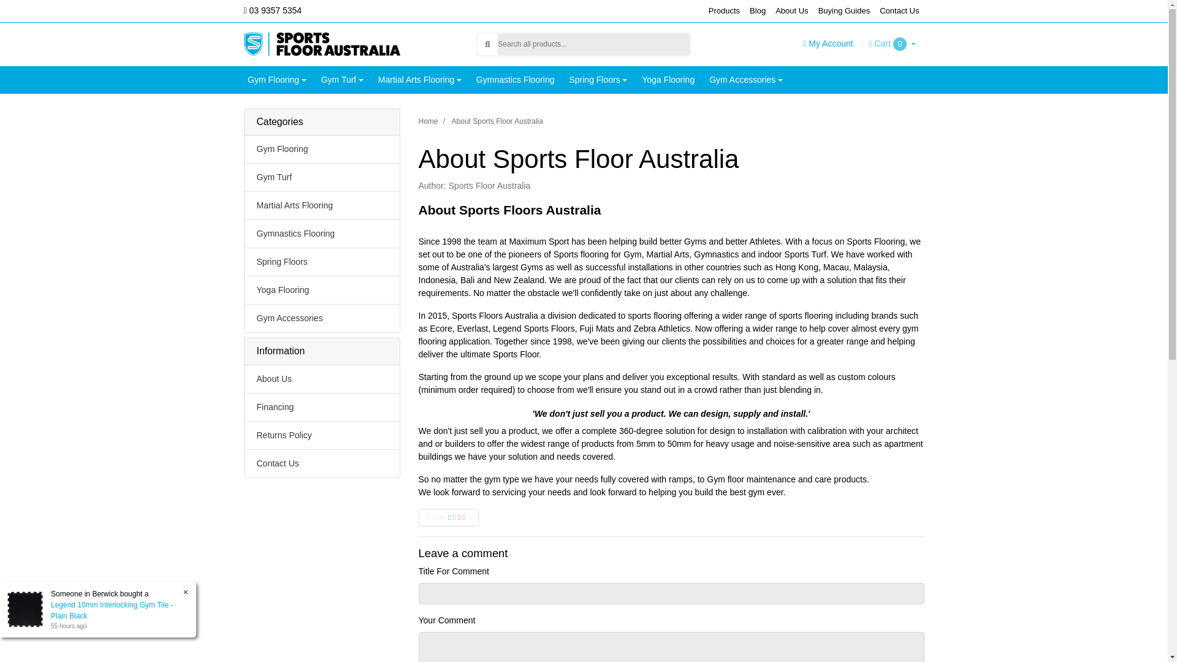  I want to click on Martial Arts Flooring, so click(419, 80).